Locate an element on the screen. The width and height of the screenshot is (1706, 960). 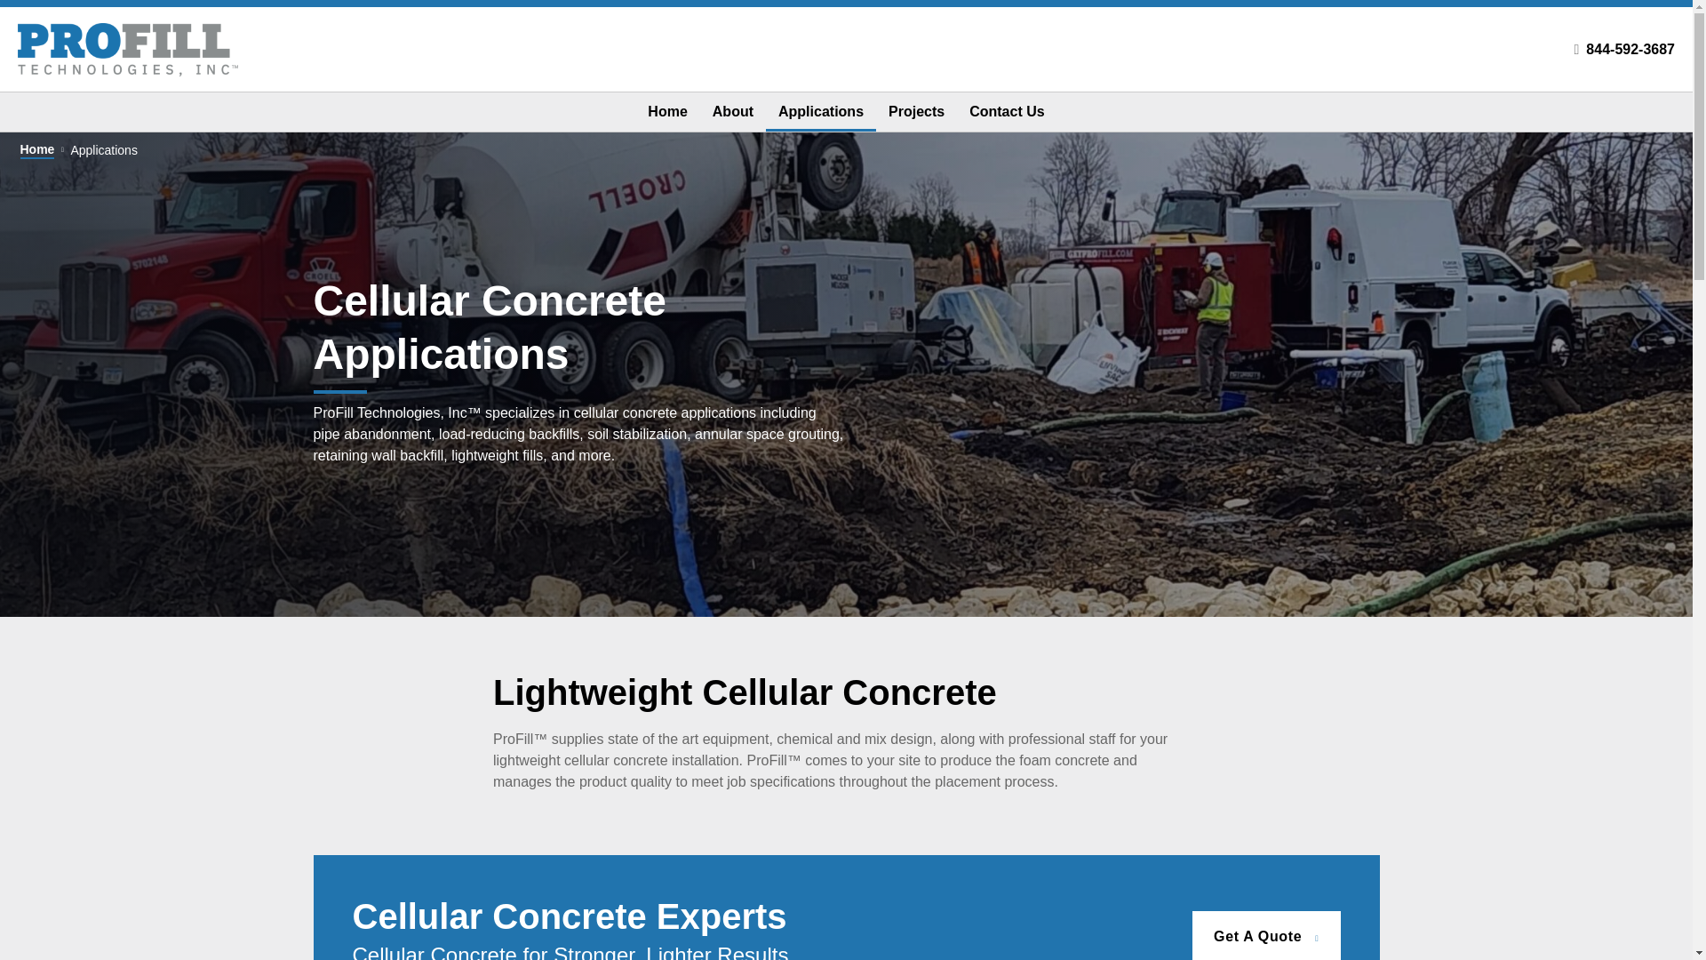
Applications is located at coordinates (821, 111).